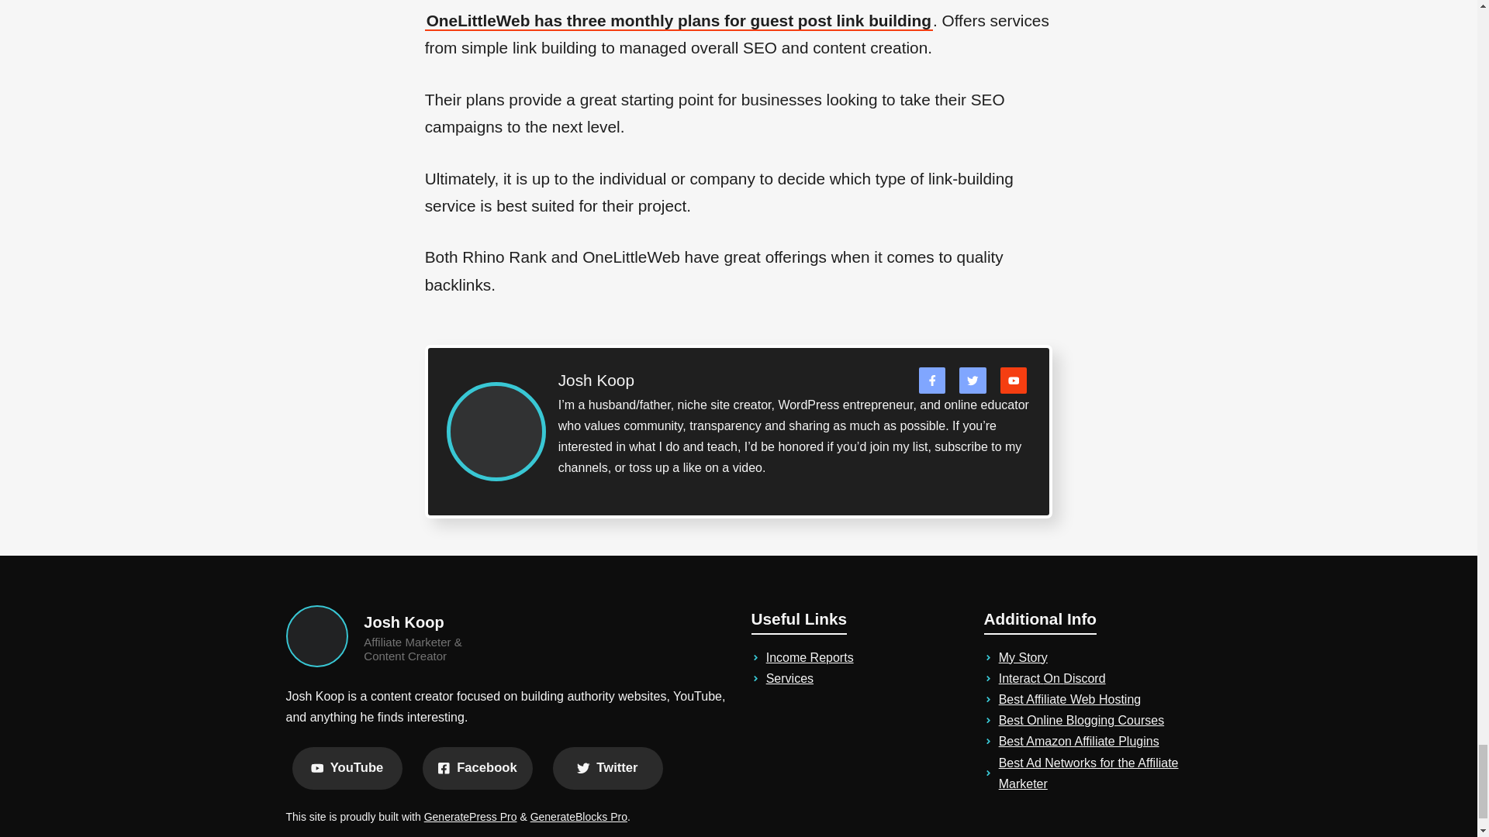 The image size is (1489, 837). I want to click on My Story, so click(1024, 657).